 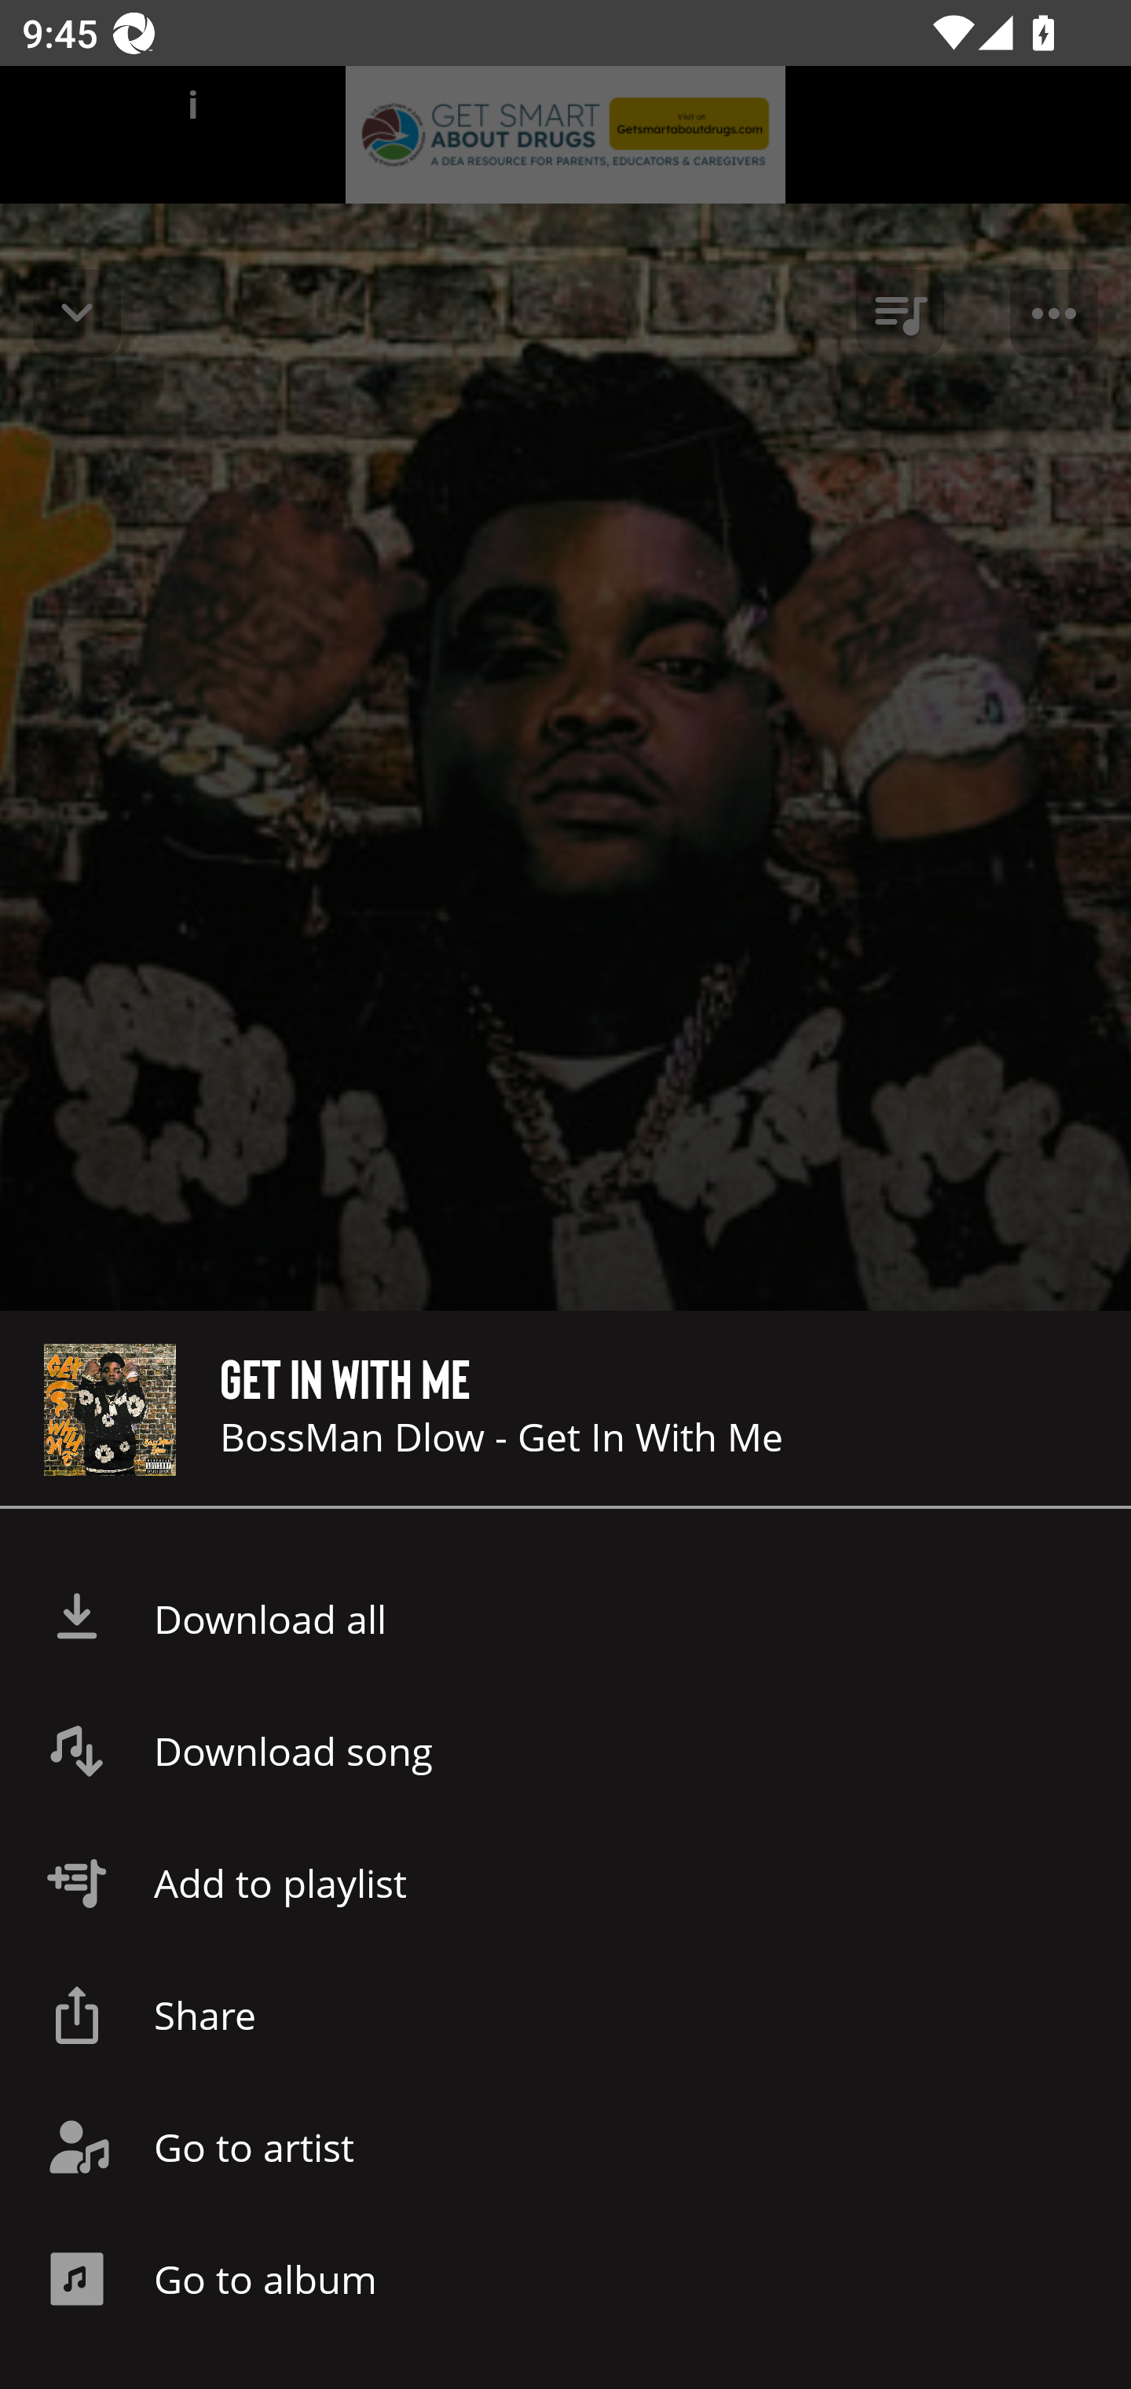 I want to click on Go to album, so click(x=565, y=2279).